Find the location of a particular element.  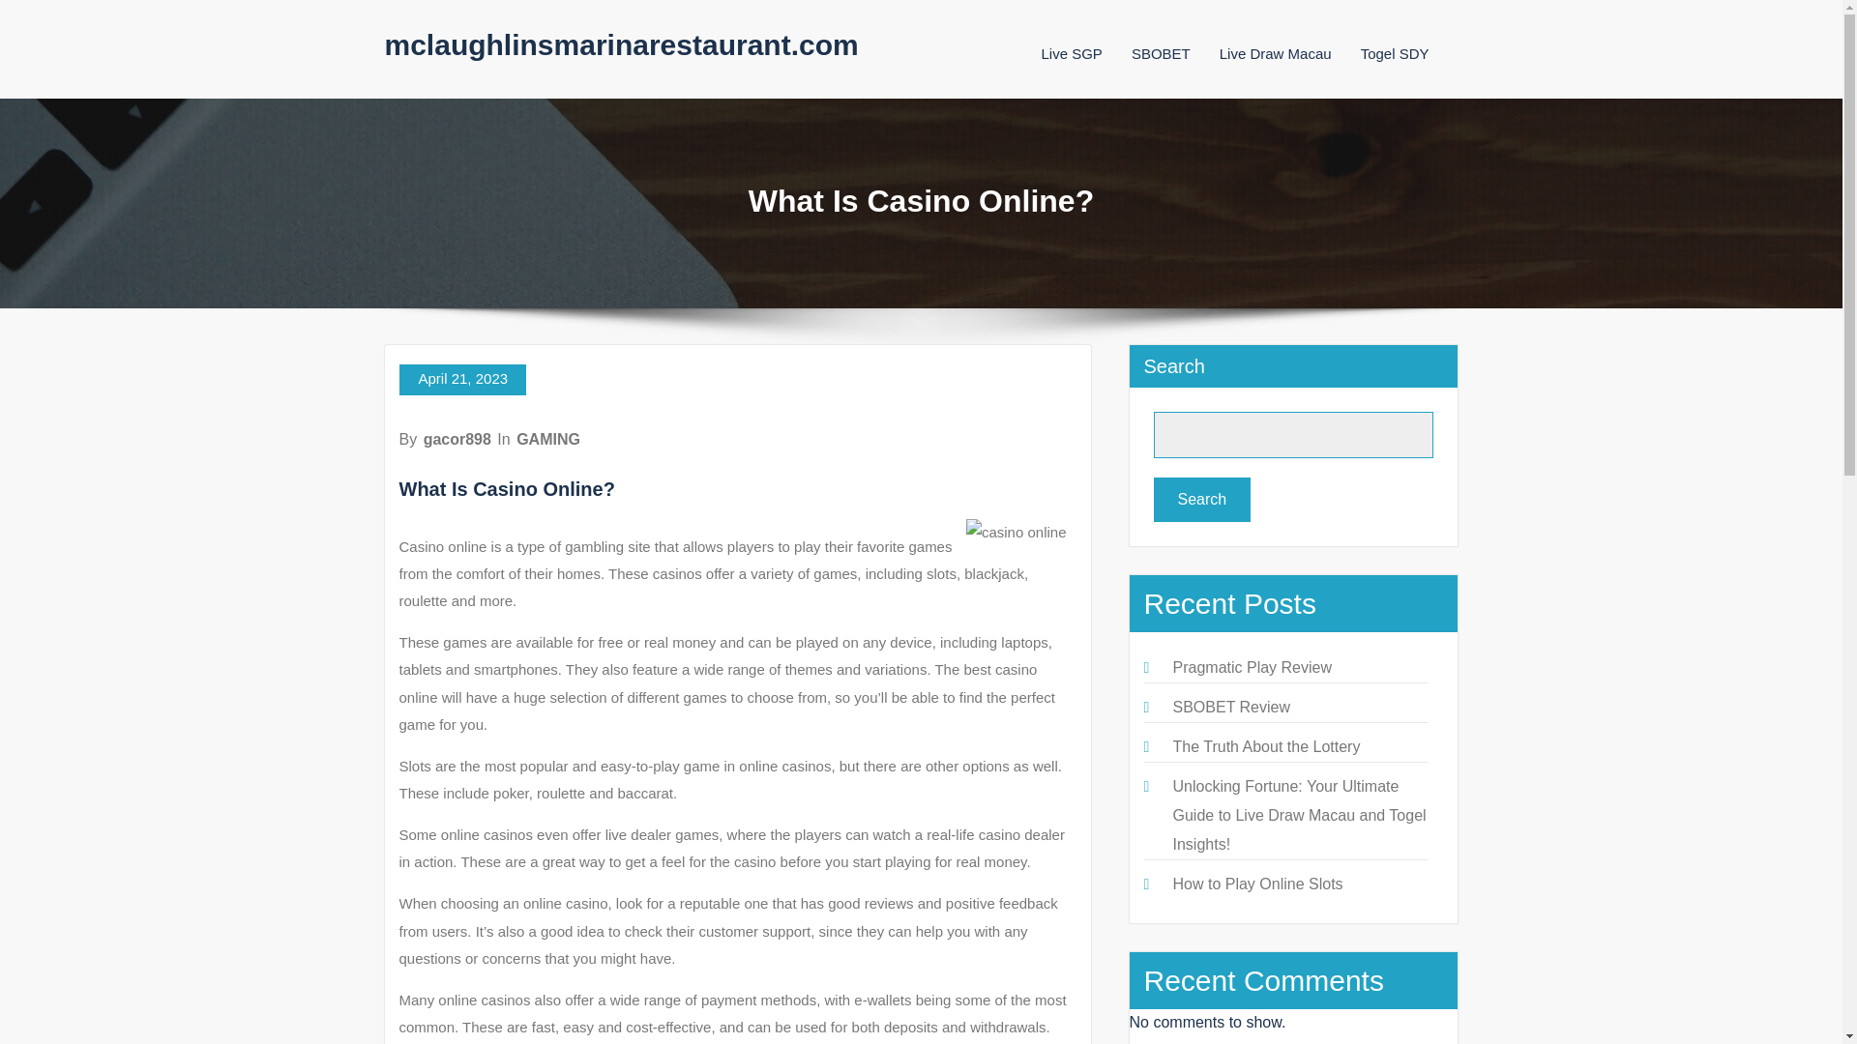

Search is located at coordinates (1201, 499).